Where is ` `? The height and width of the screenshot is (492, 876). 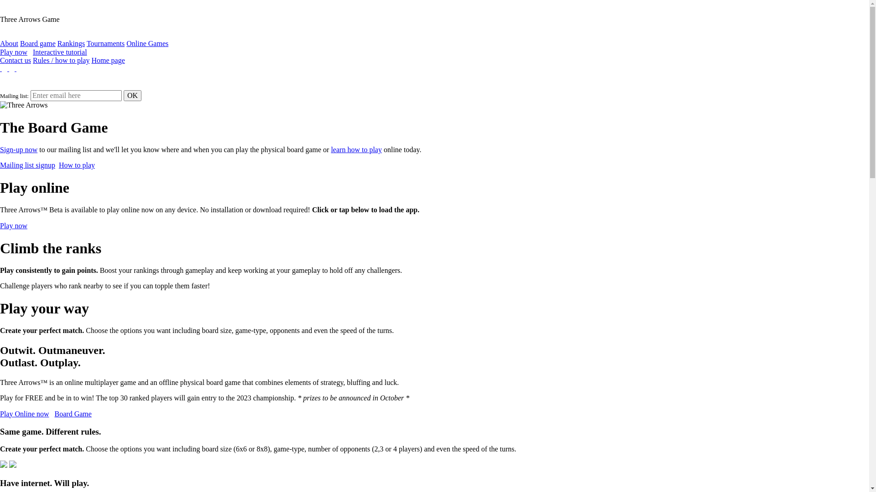   is located at coordinates (1, 68).